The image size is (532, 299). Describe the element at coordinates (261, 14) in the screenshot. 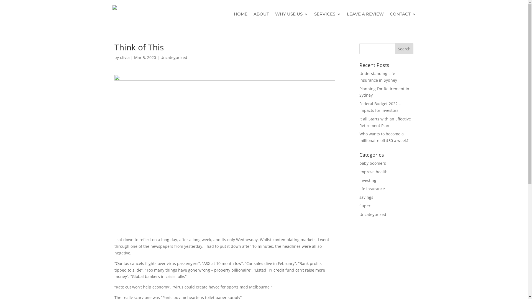

I see `ABOUT` at that location.